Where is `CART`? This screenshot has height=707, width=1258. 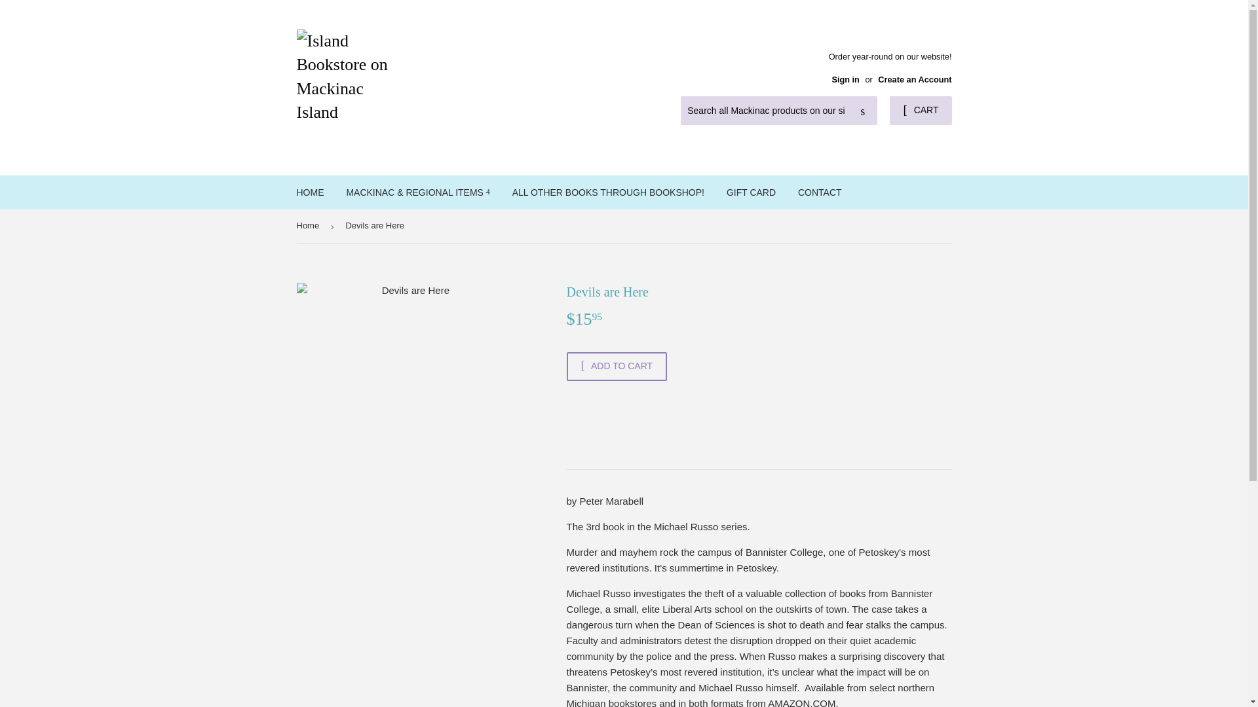
CART is located at coordinates (920, 110).